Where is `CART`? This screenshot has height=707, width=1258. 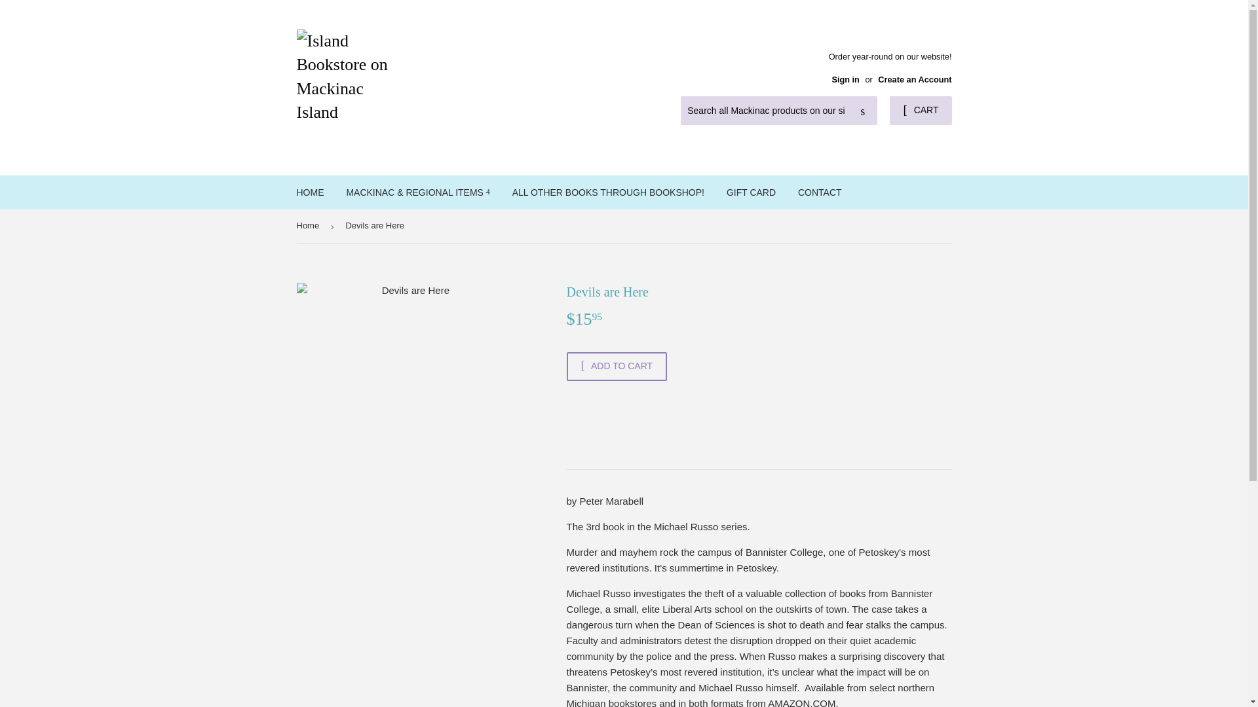
CART is located at coordinates (920, 110).